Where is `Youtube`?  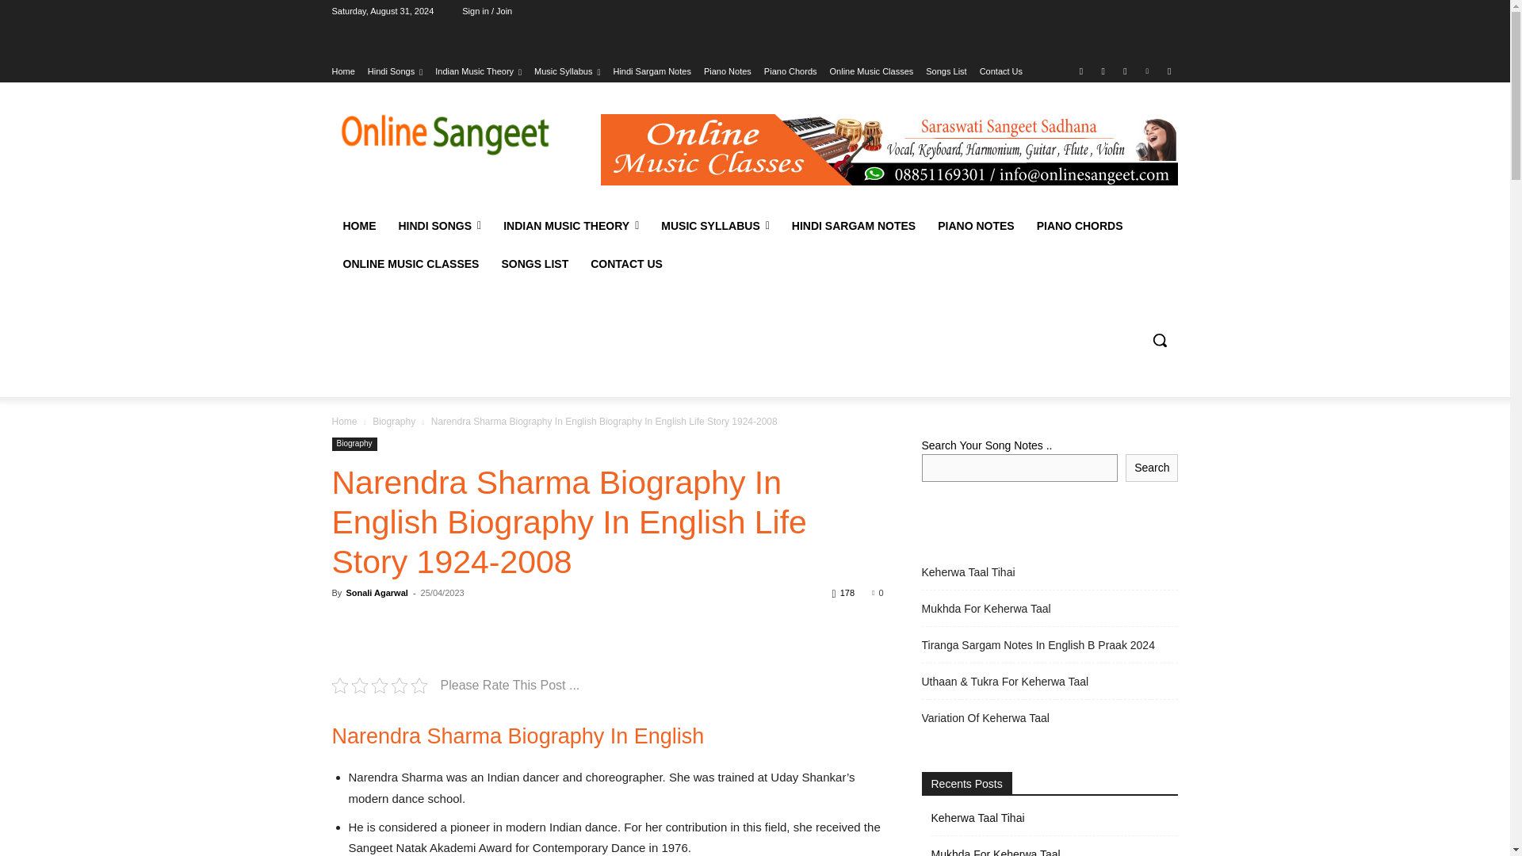
Youtube is located at coordinates (1168, 71).